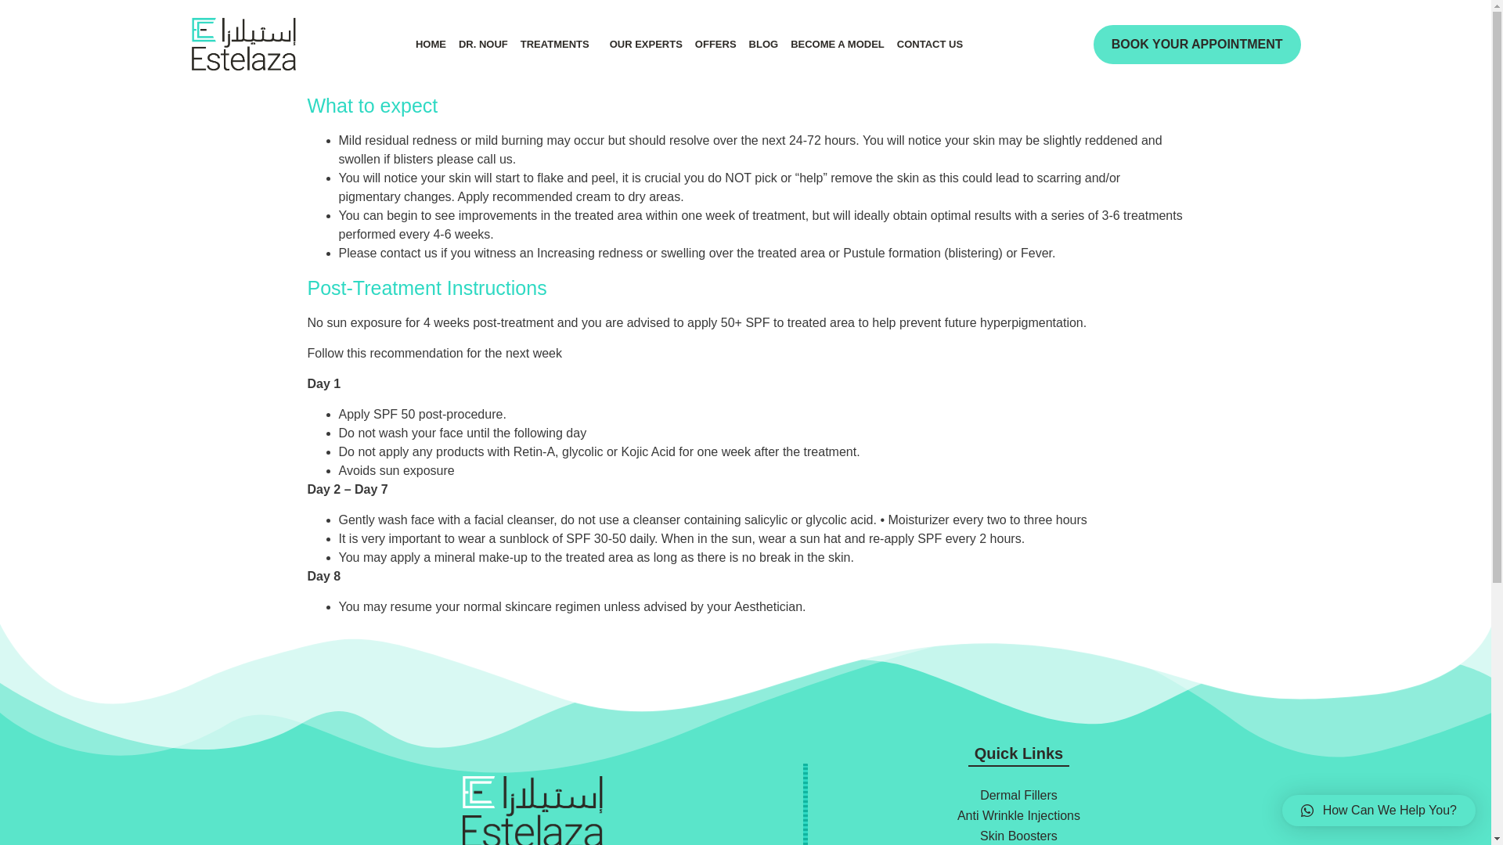 The width and height of the screenshot is (1503, 845). Describe the element at coordinates (715, 44) in the screenshot. I see `OFFERS` at that location.